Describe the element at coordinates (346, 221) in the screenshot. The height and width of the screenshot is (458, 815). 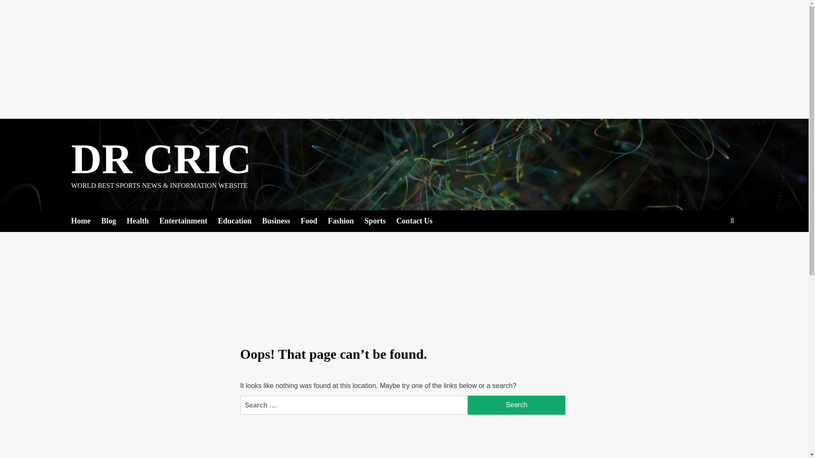
I see `Fashion` at that location.